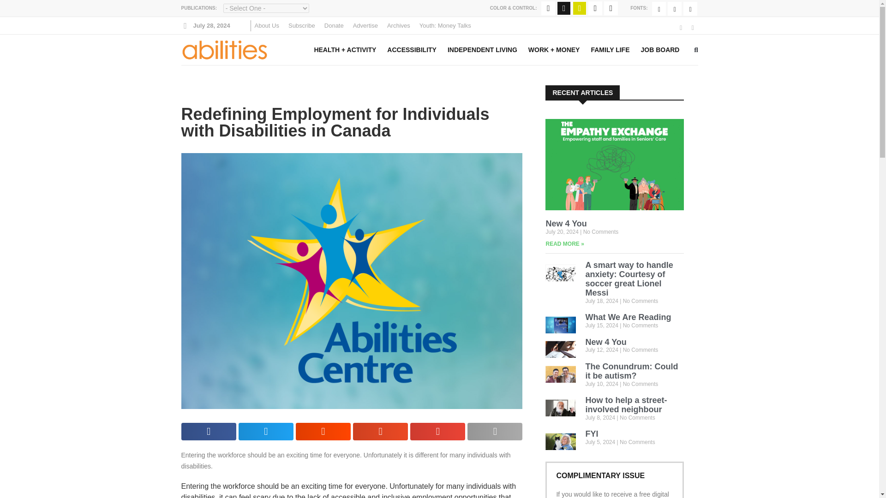 This screenshot has height=498, width=886. What do you see at coordinates (610, 50) in the screenshot?
I see `FAMILY LIFE` at bounding box center [610, 50].